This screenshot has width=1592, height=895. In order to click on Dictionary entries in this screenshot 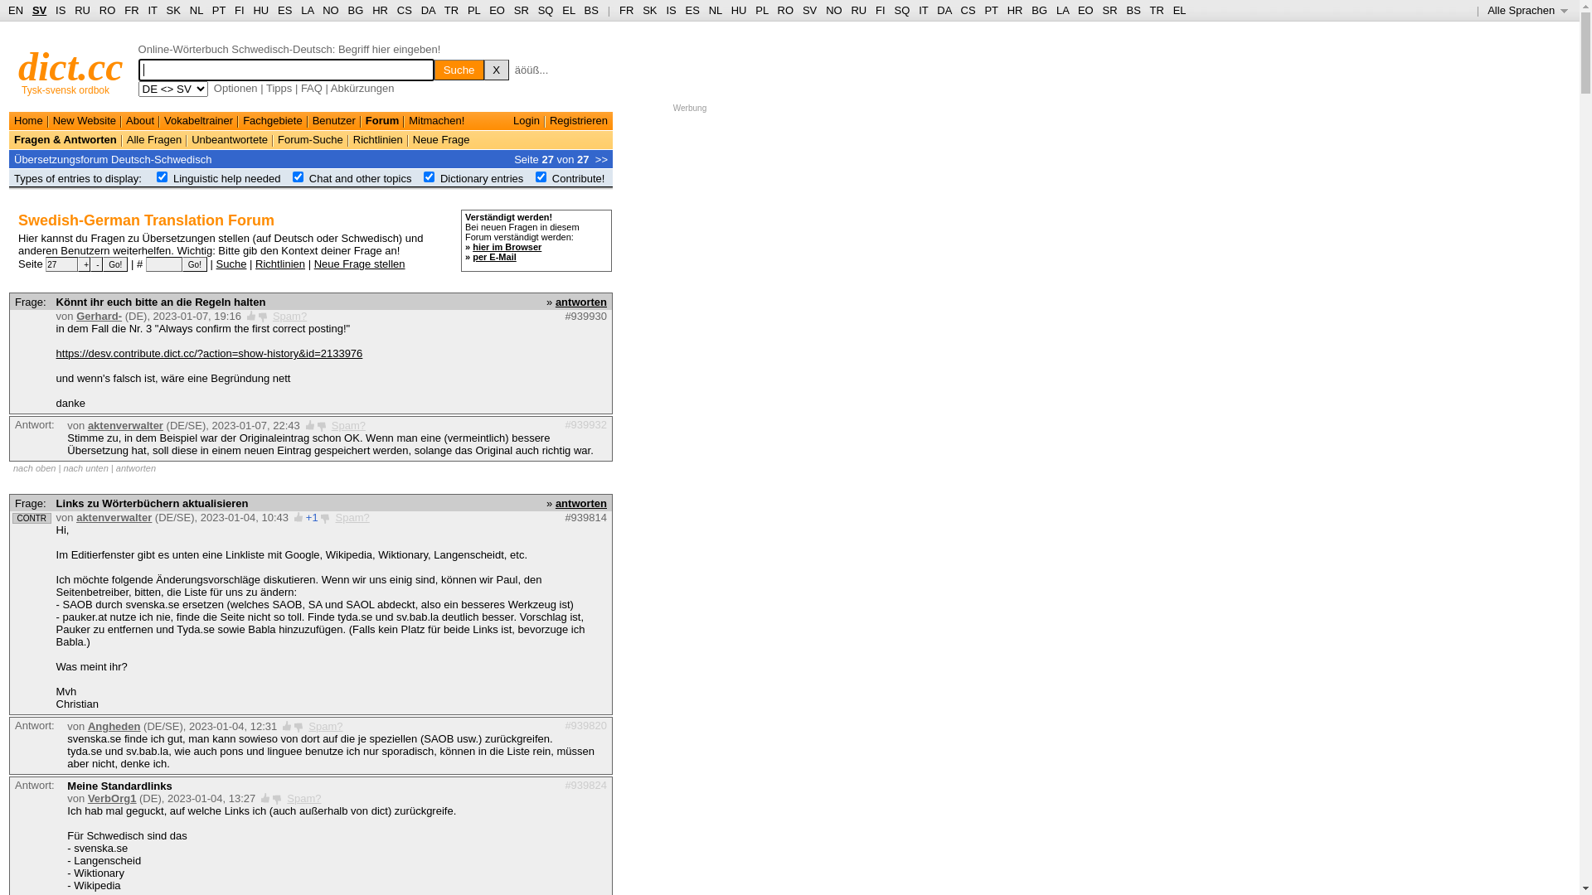, I will do `click(482, 179)`.